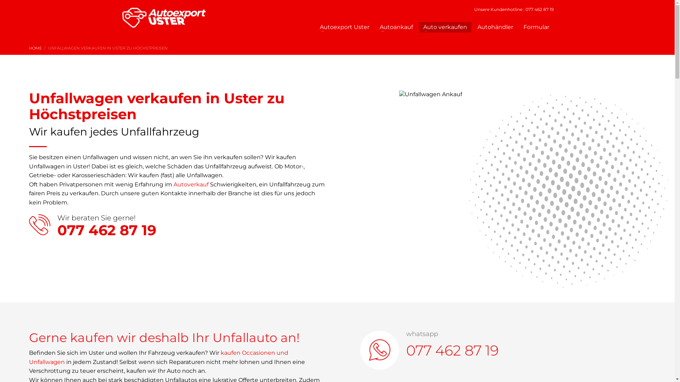 The width and height of the screenshot is (680, 382). Describe the element at coordinates (191, 185) in the screenshot. I see `Autoverkauf` at that location.